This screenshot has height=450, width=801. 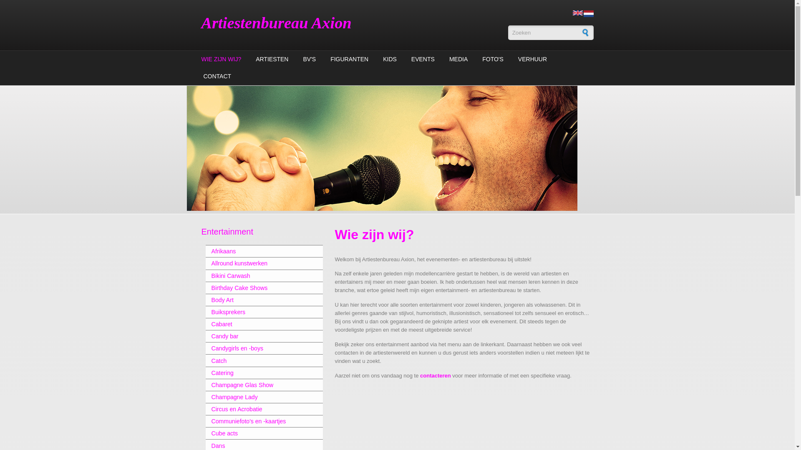 I want to click on CONTACT, so click(x=216, y=77).